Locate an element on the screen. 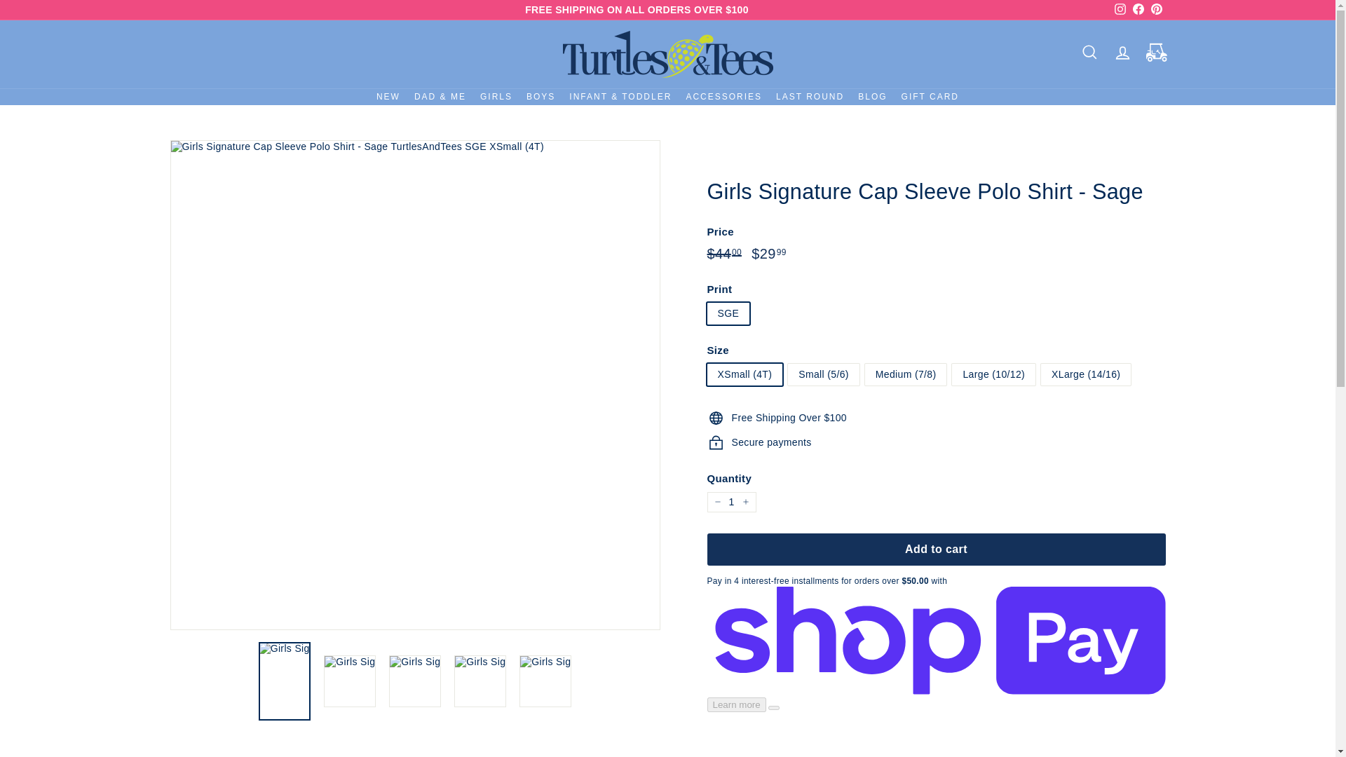 The width and height of the screenshot is (1346, 757). NEW is located at coordinates (388, 97).